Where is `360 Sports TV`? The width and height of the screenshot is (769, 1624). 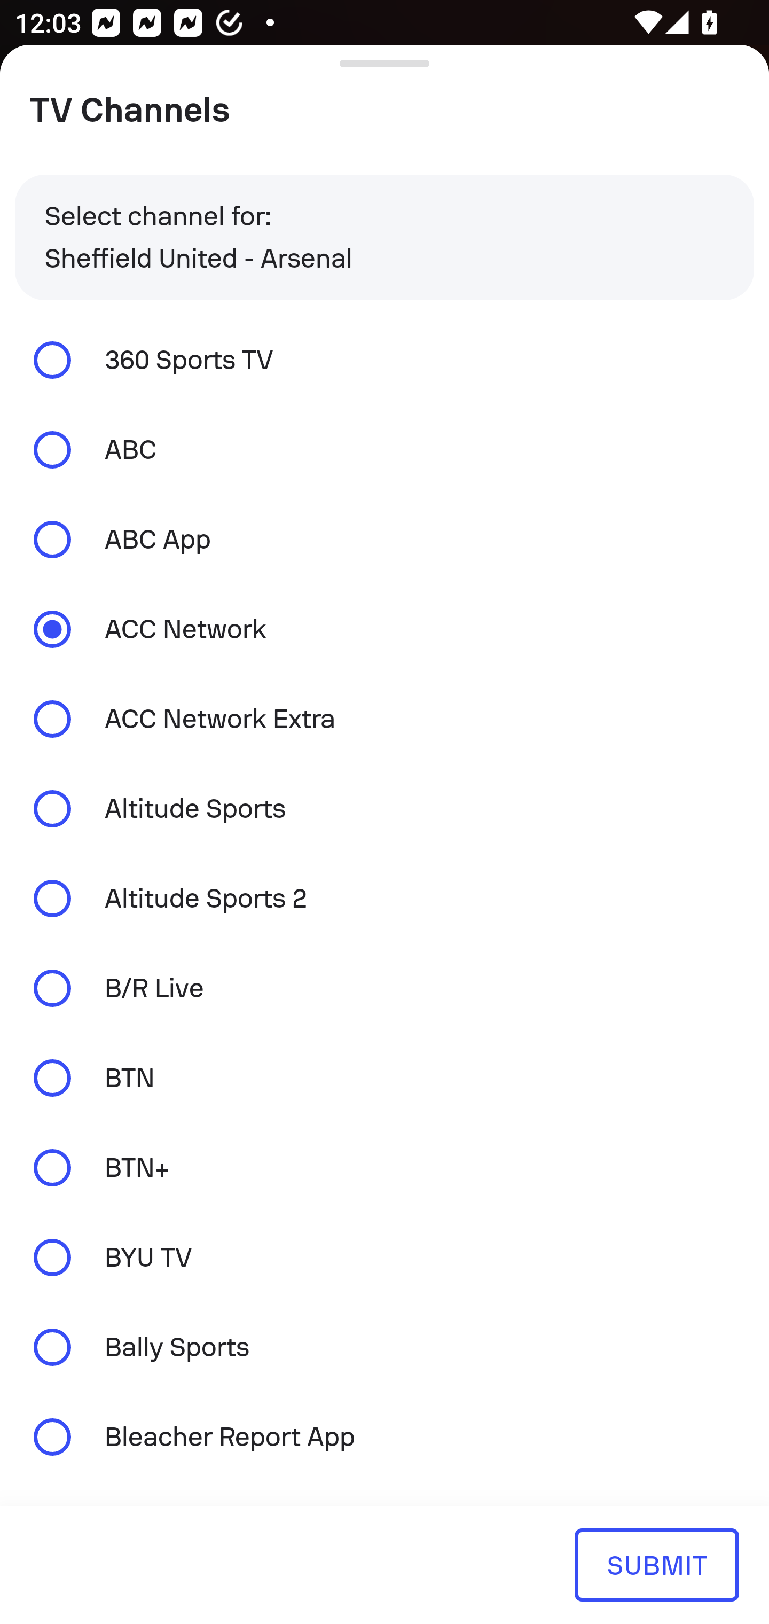
360 Sports TV is located at coordinates (384, 359).